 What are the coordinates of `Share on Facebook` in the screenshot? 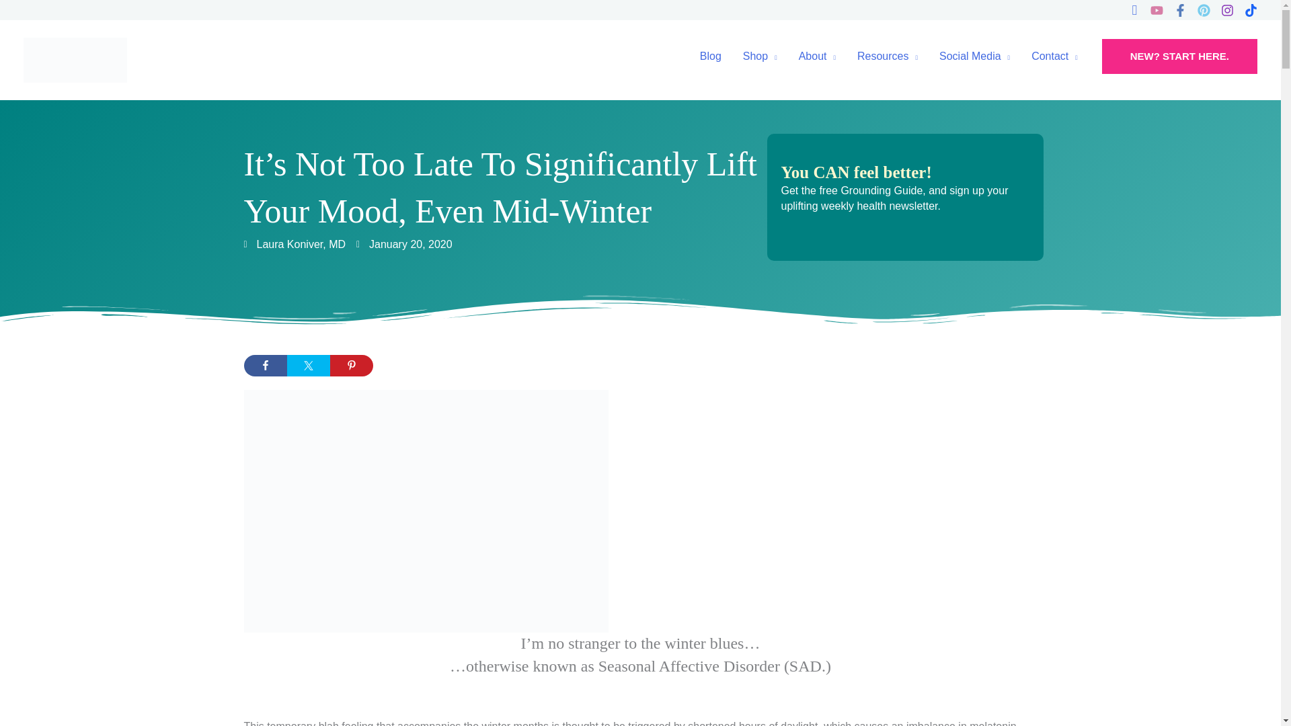 It's located at (265, 366).